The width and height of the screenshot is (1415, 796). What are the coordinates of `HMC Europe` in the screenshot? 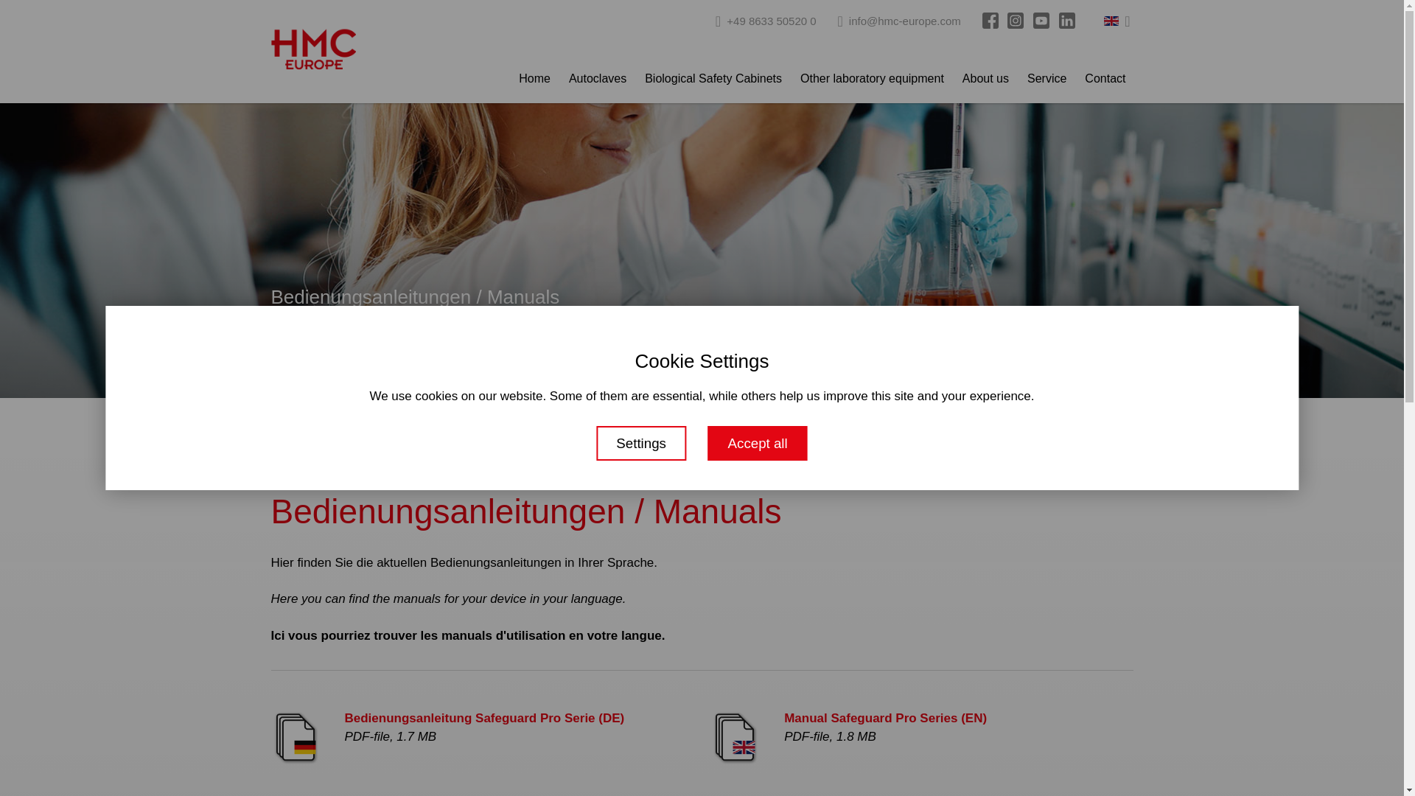 It's located at (314, 49).